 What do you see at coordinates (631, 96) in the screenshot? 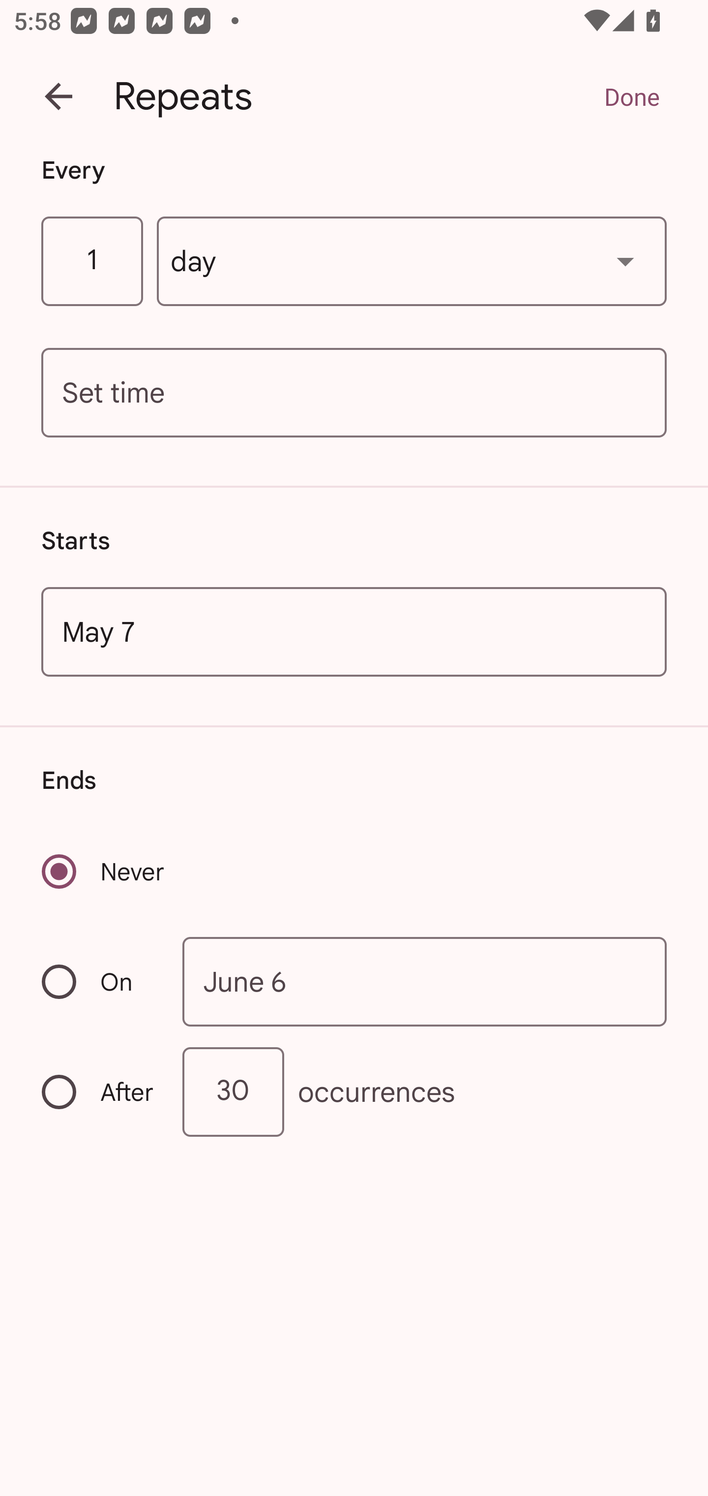
I see `Done` at bounding box center [631, 96].